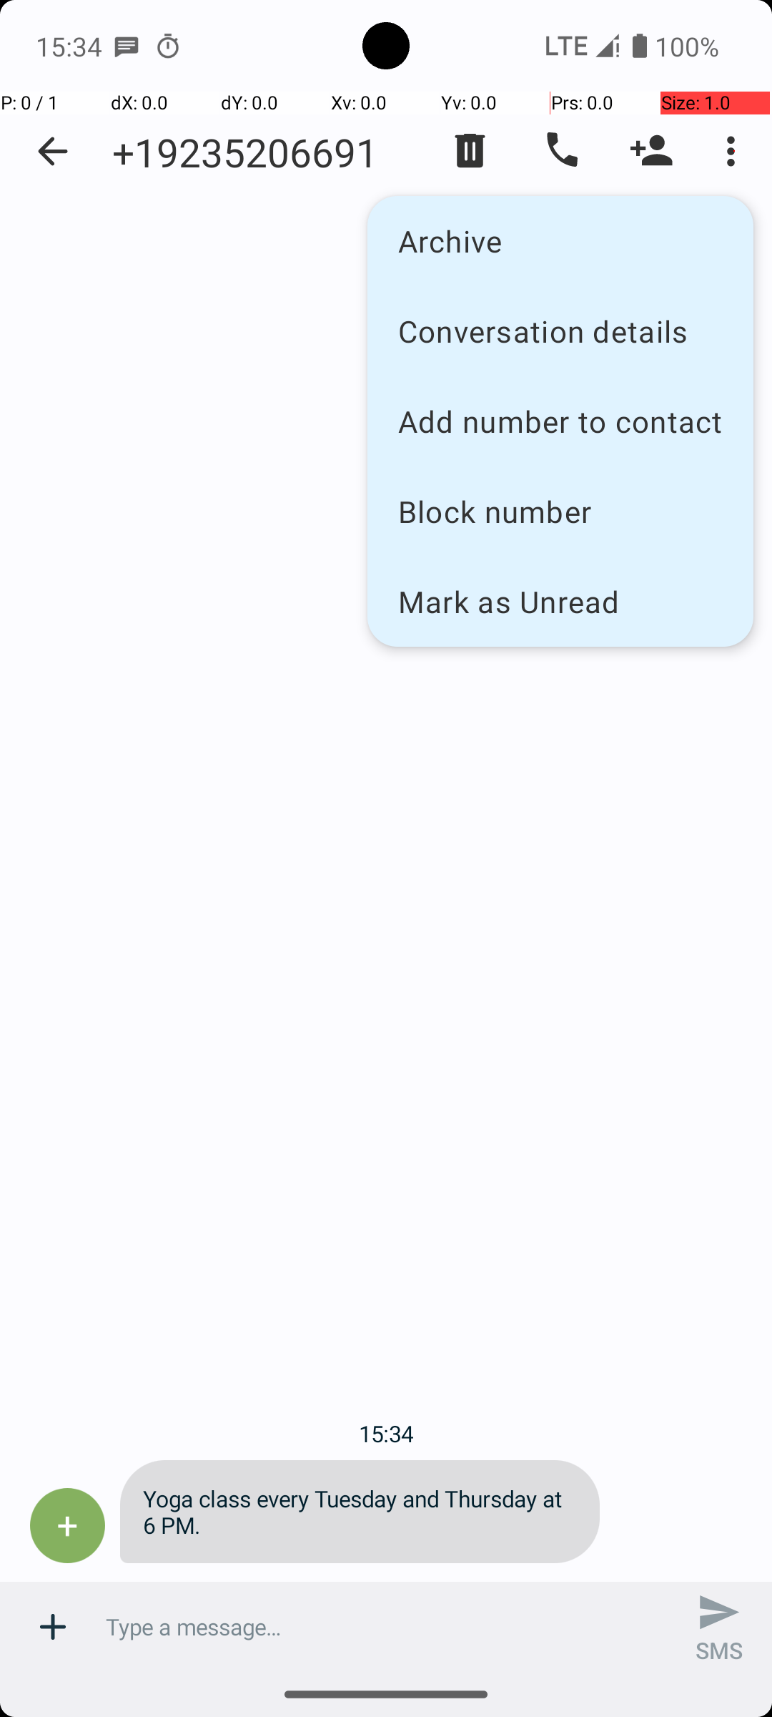  I want to click on Add number to contact, so click(560, 421).